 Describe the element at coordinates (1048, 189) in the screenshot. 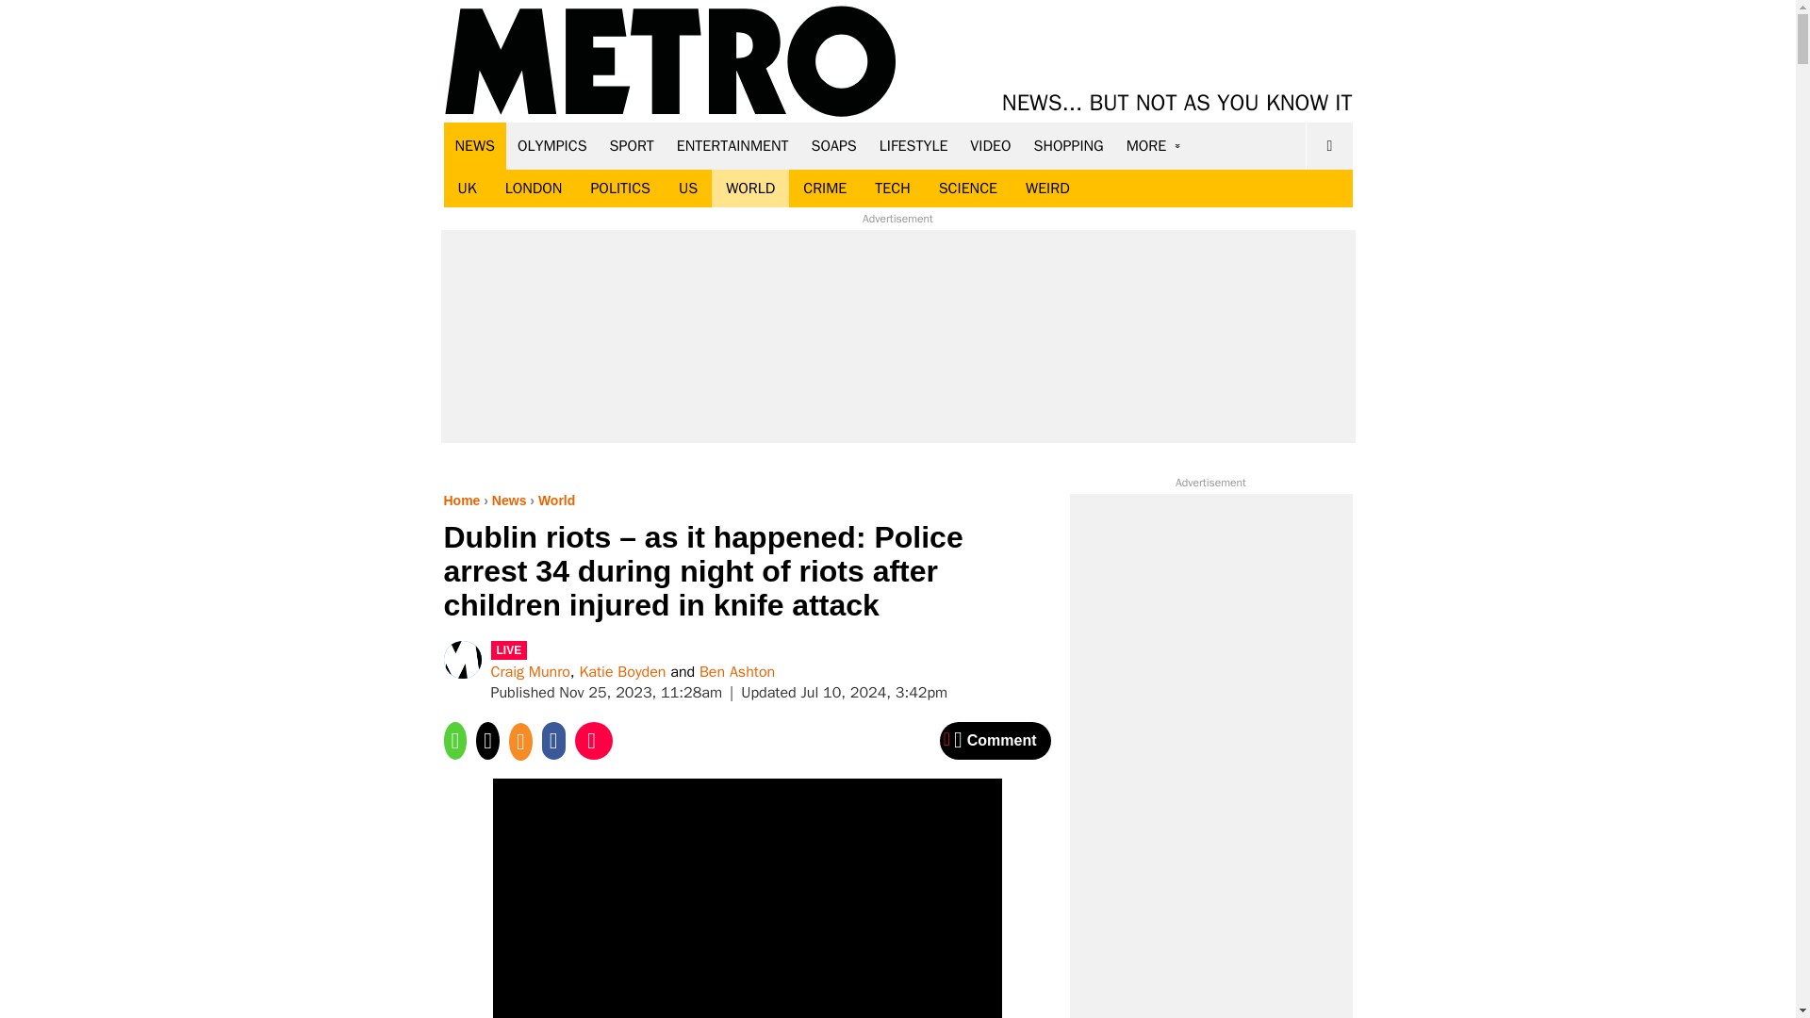

I see `WEIRD` at that location.